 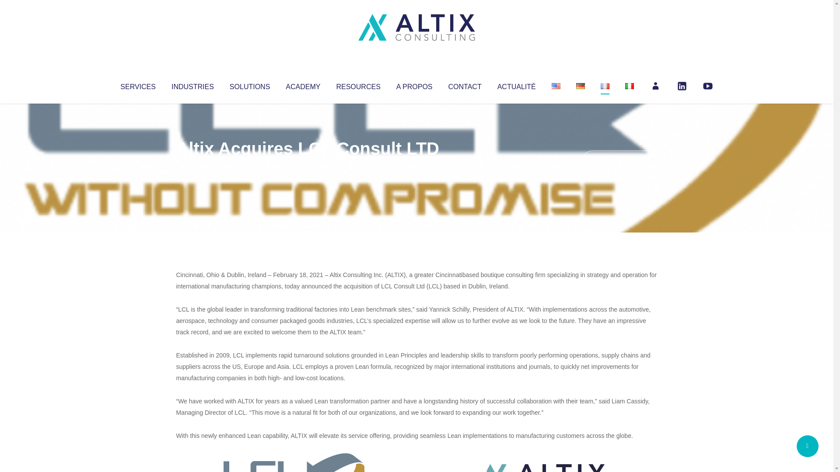 What do you see at coordinates (137, 85) in the screenshot?
I see `SERVICES` at bounding box center [137, 85].